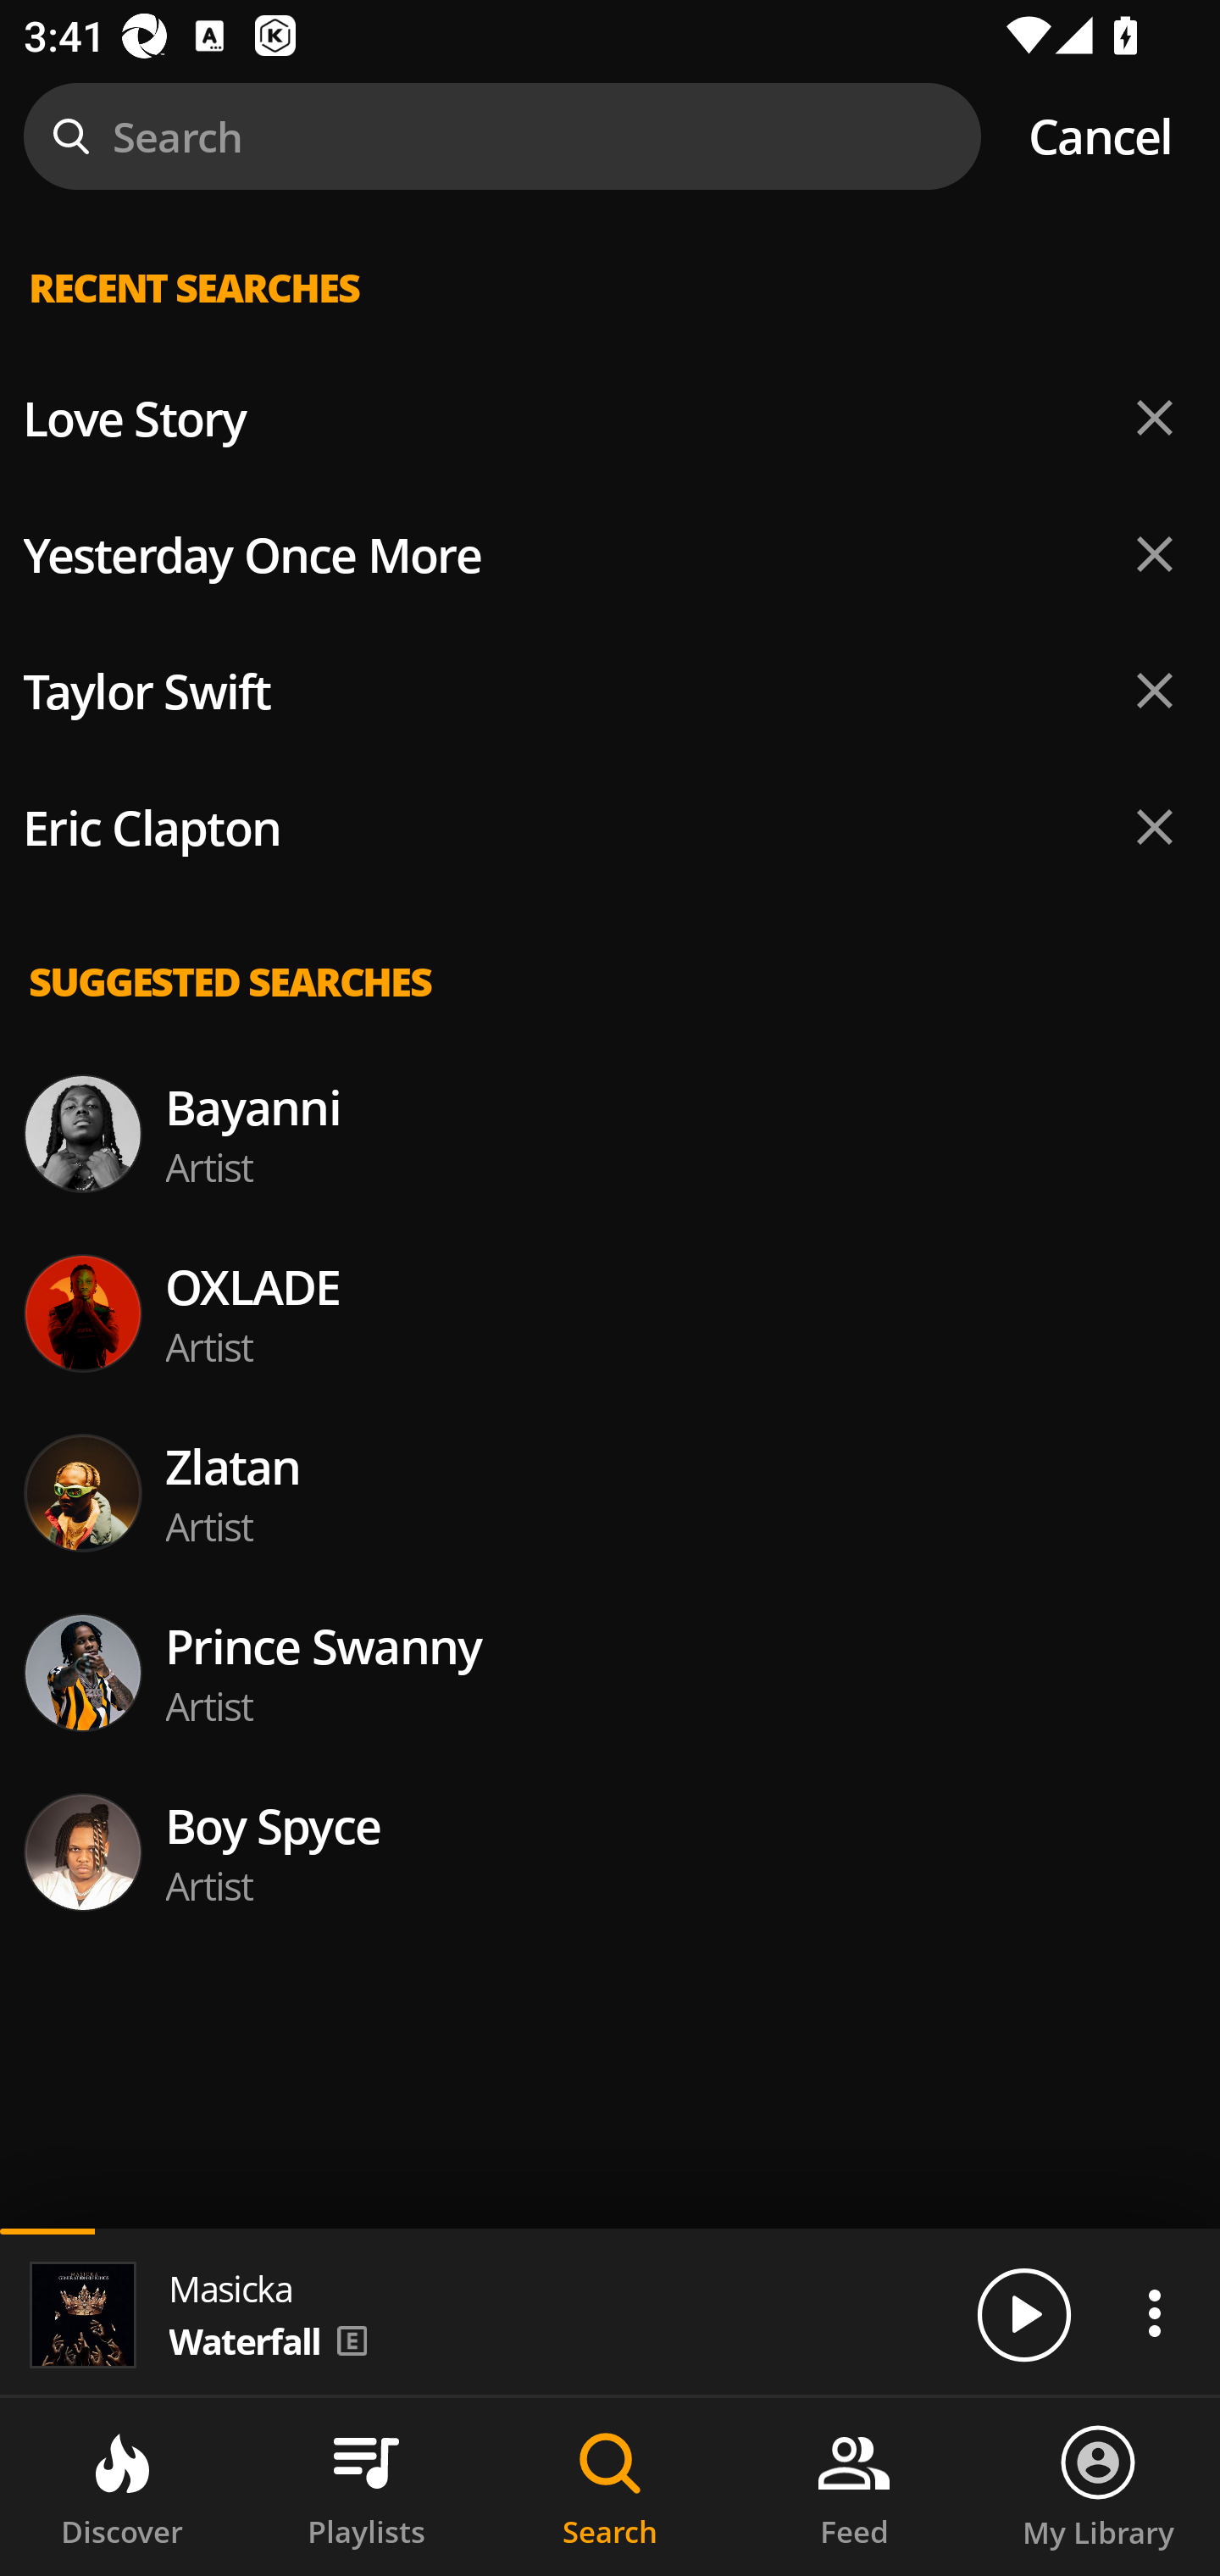  Describe the element at coordinates (366, 2487) in the screenshot. I see `Playlists` at that location.